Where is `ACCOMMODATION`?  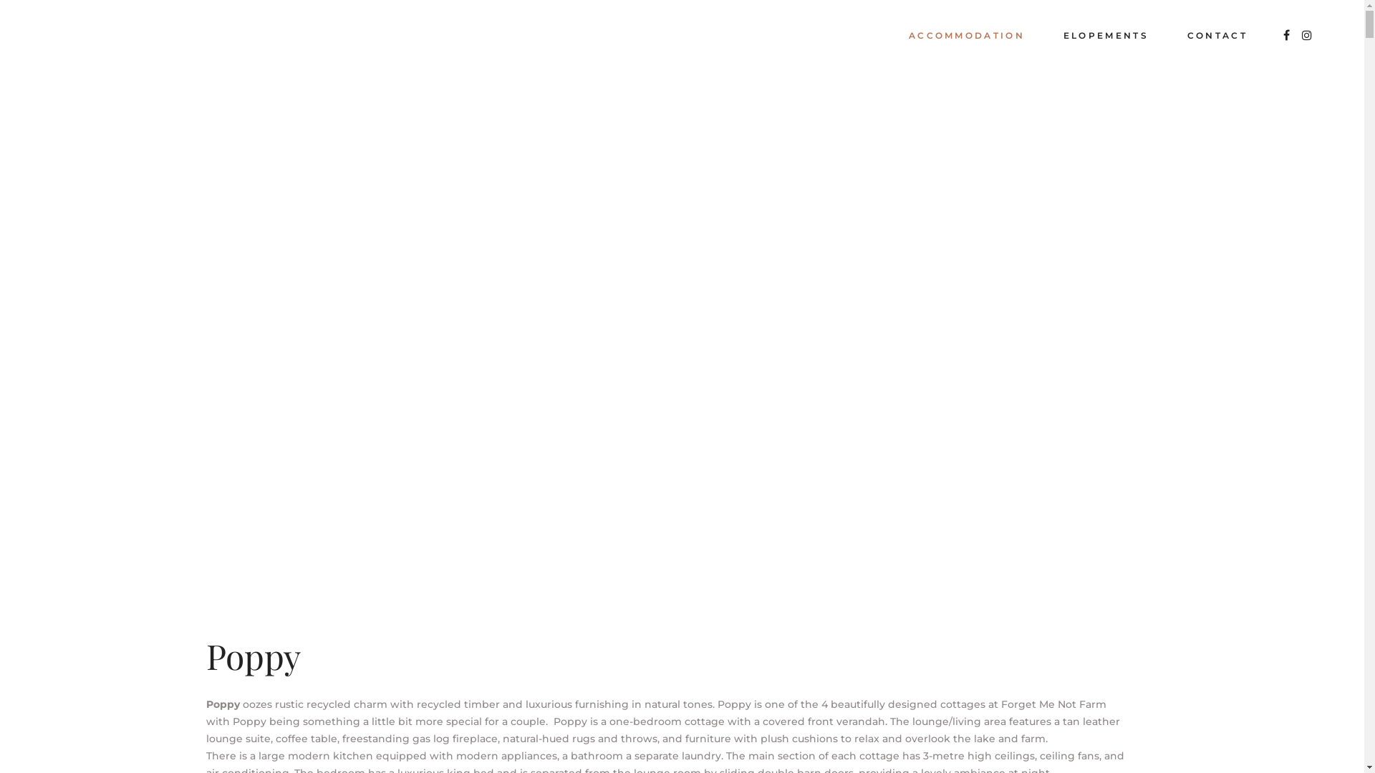
ACCOMMODATION is located at coordinates (967, 36).